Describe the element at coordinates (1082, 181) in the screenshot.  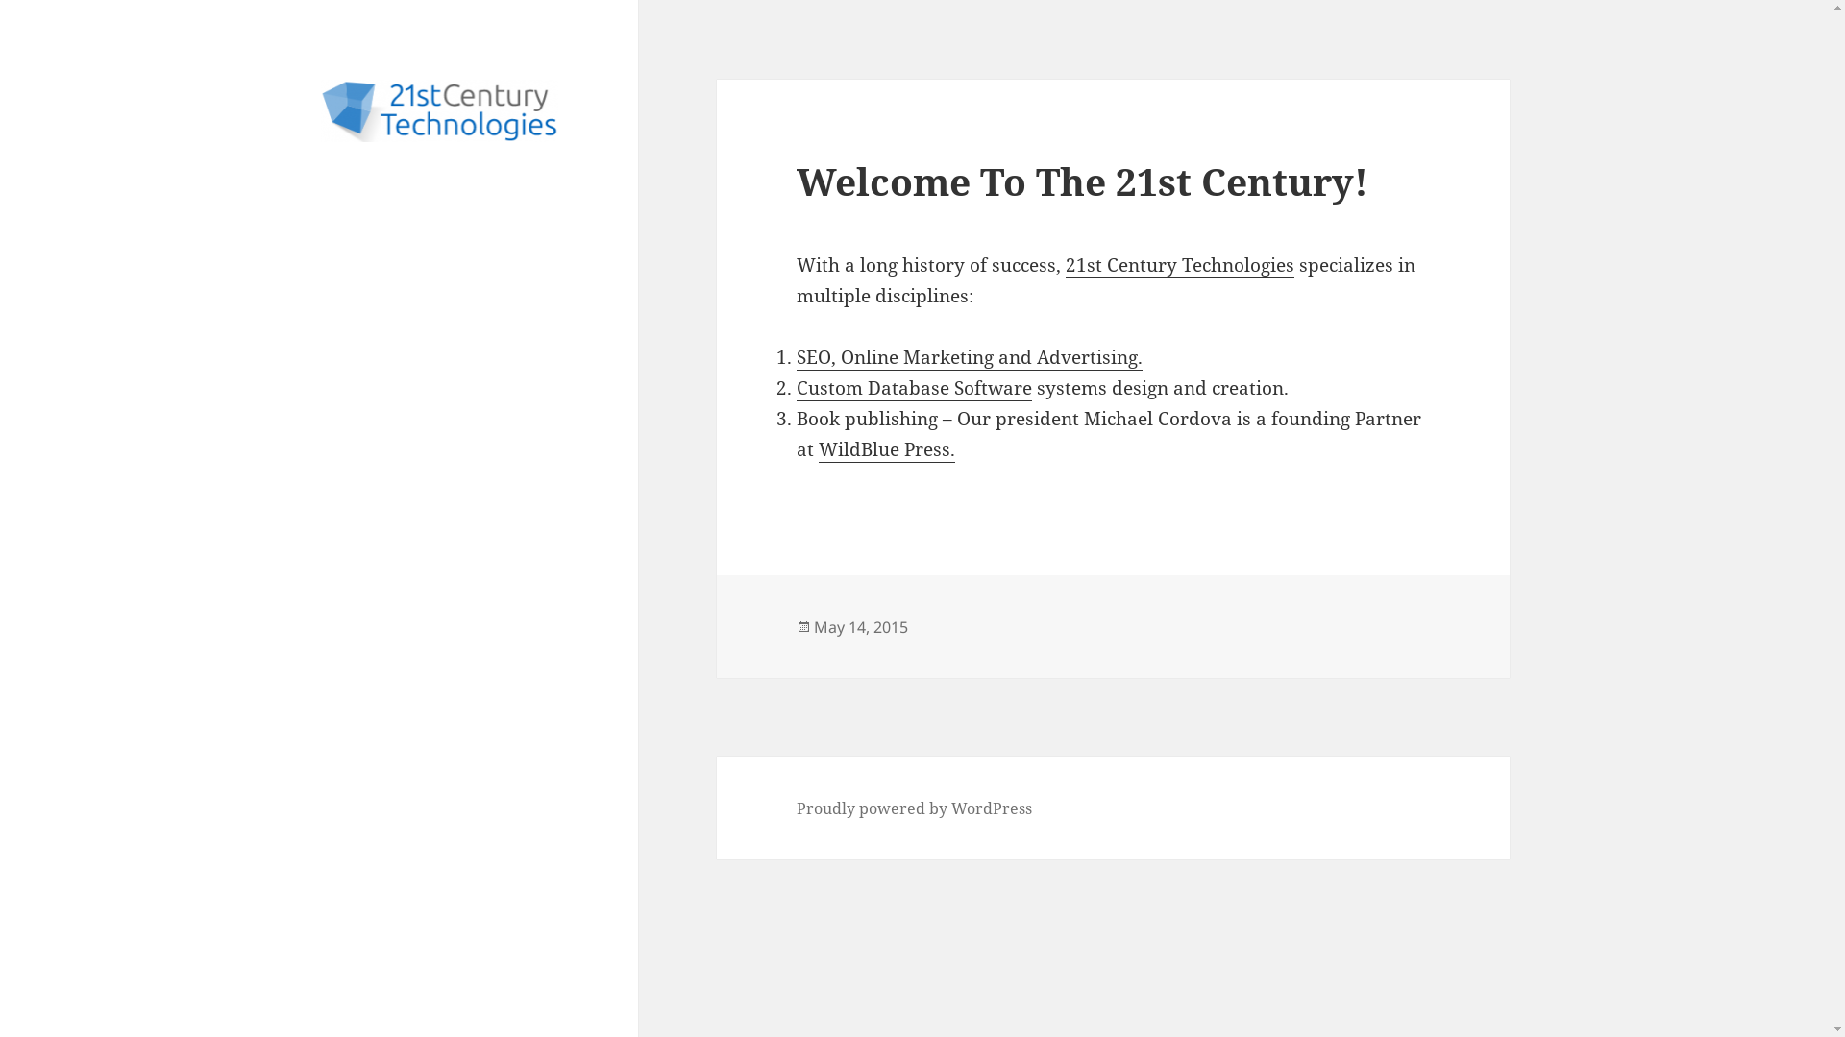
I see `Welcome To The 21st Century!` at that location.